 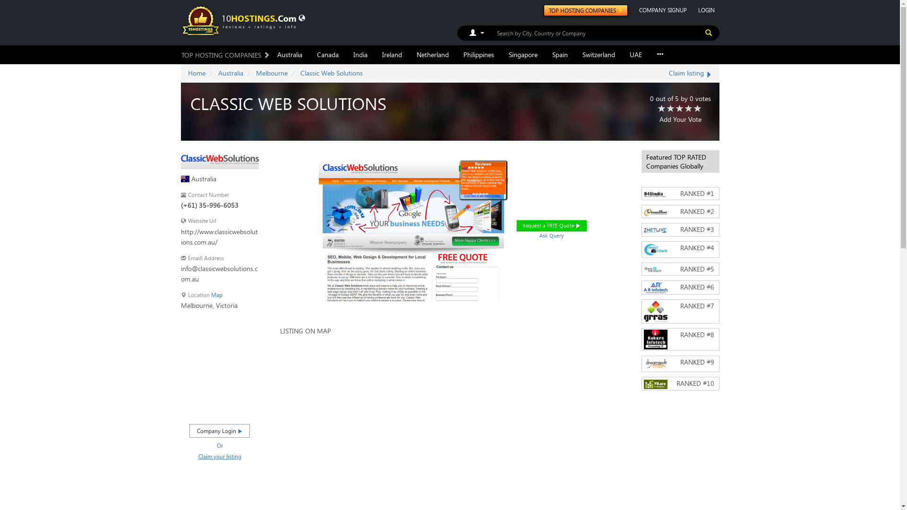 I want to click on Australia, so click(x=290, y=55).